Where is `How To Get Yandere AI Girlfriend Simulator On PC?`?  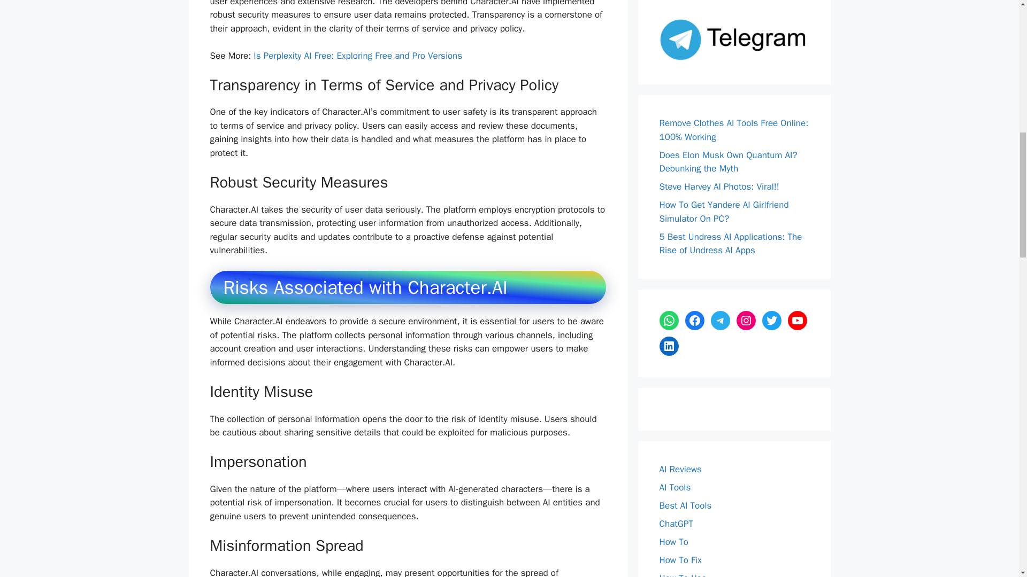
How To Get Yandere AI Girlfriend Simulator On PC? is located at coordinates (724, 212).